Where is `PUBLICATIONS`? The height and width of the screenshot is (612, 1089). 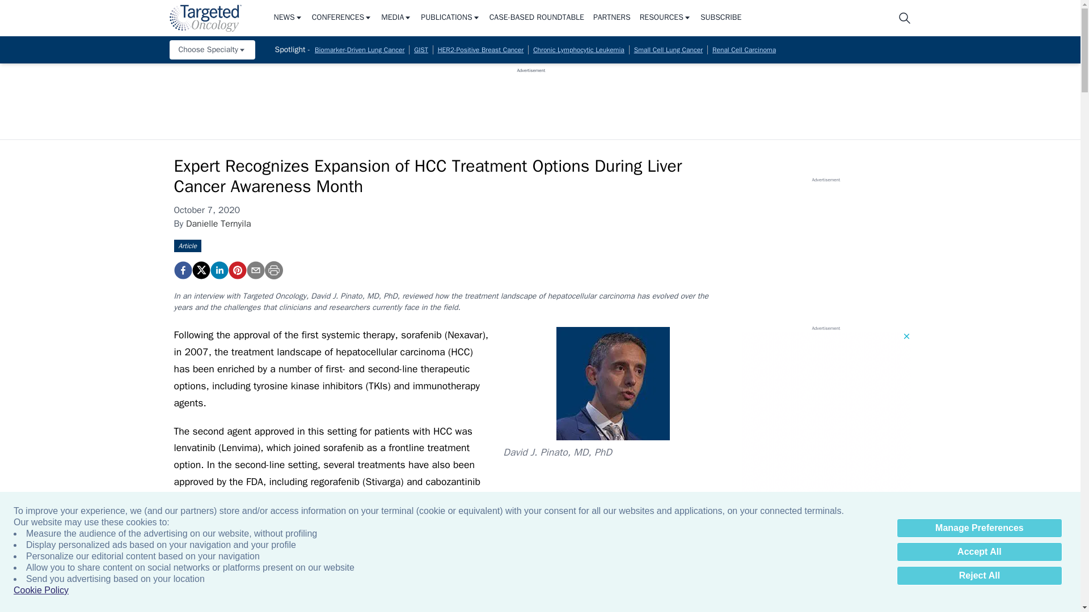 PUBLICATIONS is located at coordinates (450, 18).